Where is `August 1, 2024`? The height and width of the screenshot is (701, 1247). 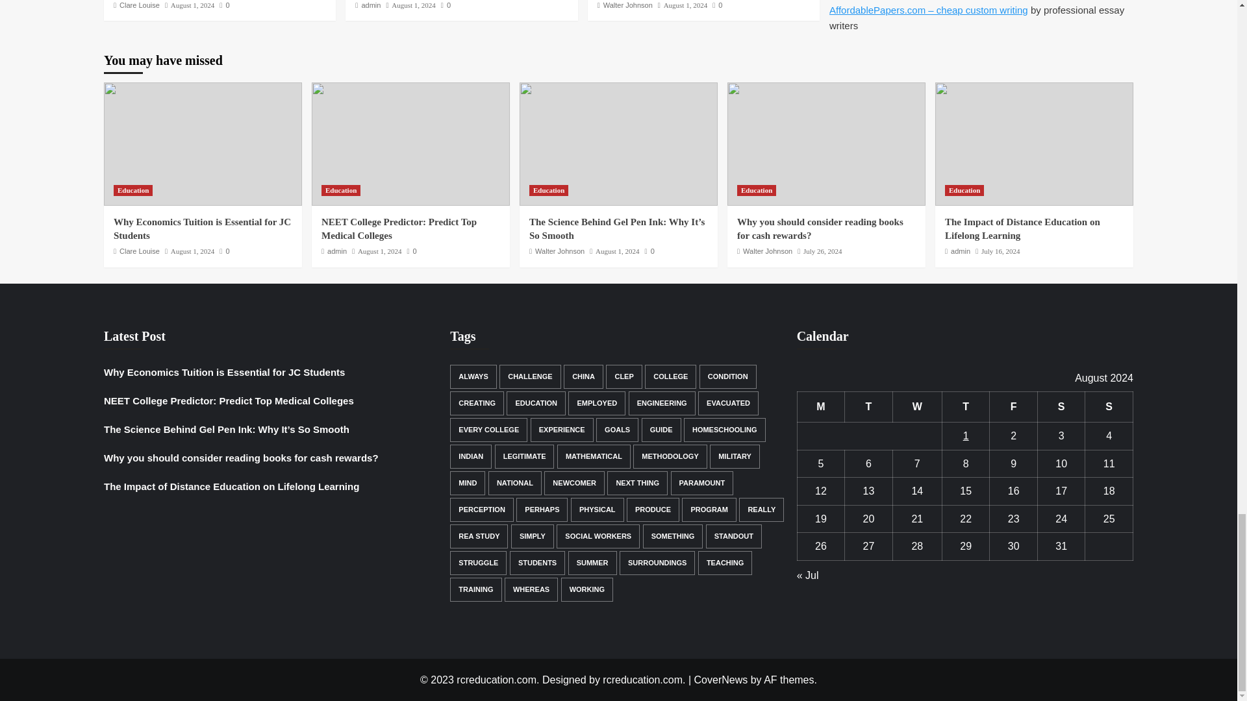
August 1, 2024 is located at coordinates (192, 5).